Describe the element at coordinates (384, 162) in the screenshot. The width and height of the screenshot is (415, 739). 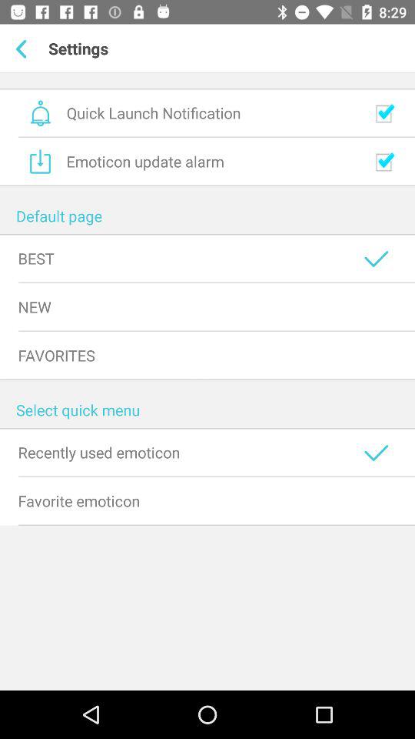
I see `switch emoticon update alarm` at that location.